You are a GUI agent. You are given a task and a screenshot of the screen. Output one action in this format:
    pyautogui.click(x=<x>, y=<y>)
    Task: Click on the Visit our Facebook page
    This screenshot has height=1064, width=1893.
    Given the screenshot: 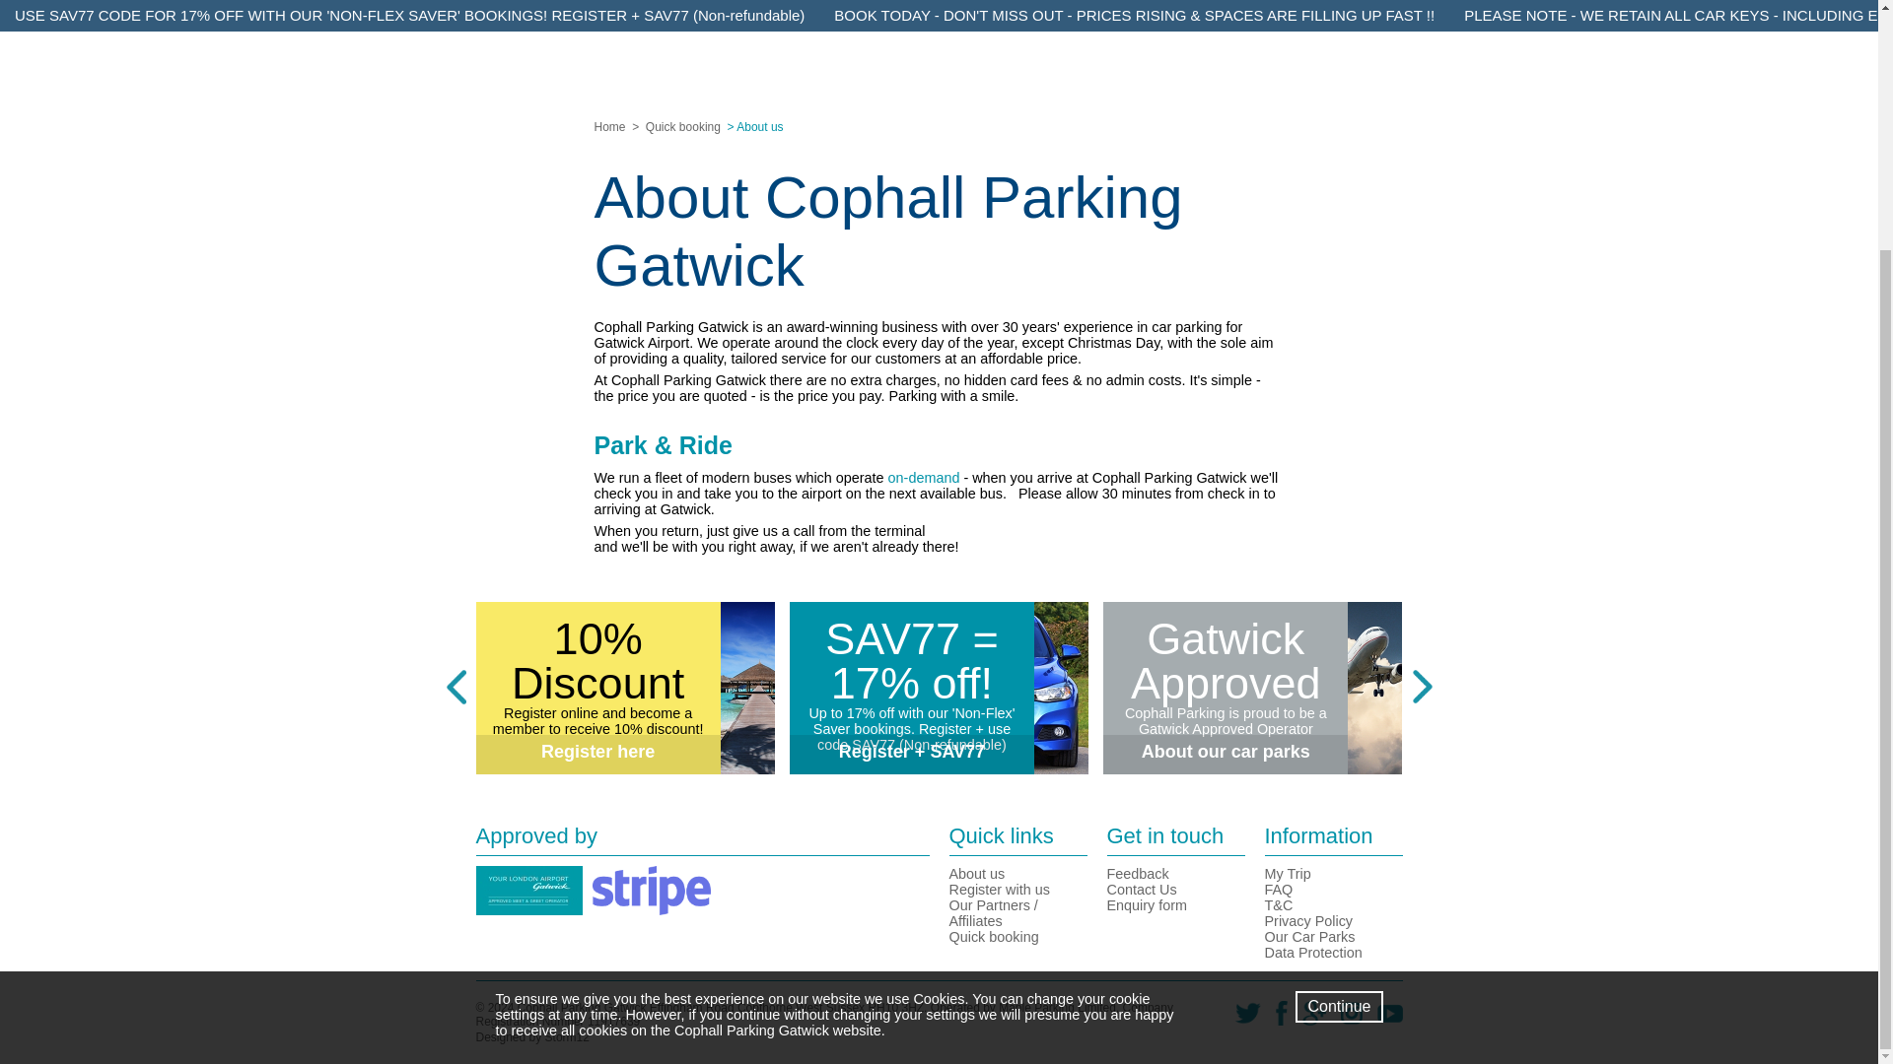 What is the action you would take?
    pyautogui.click(x=1274, y=1022)
    